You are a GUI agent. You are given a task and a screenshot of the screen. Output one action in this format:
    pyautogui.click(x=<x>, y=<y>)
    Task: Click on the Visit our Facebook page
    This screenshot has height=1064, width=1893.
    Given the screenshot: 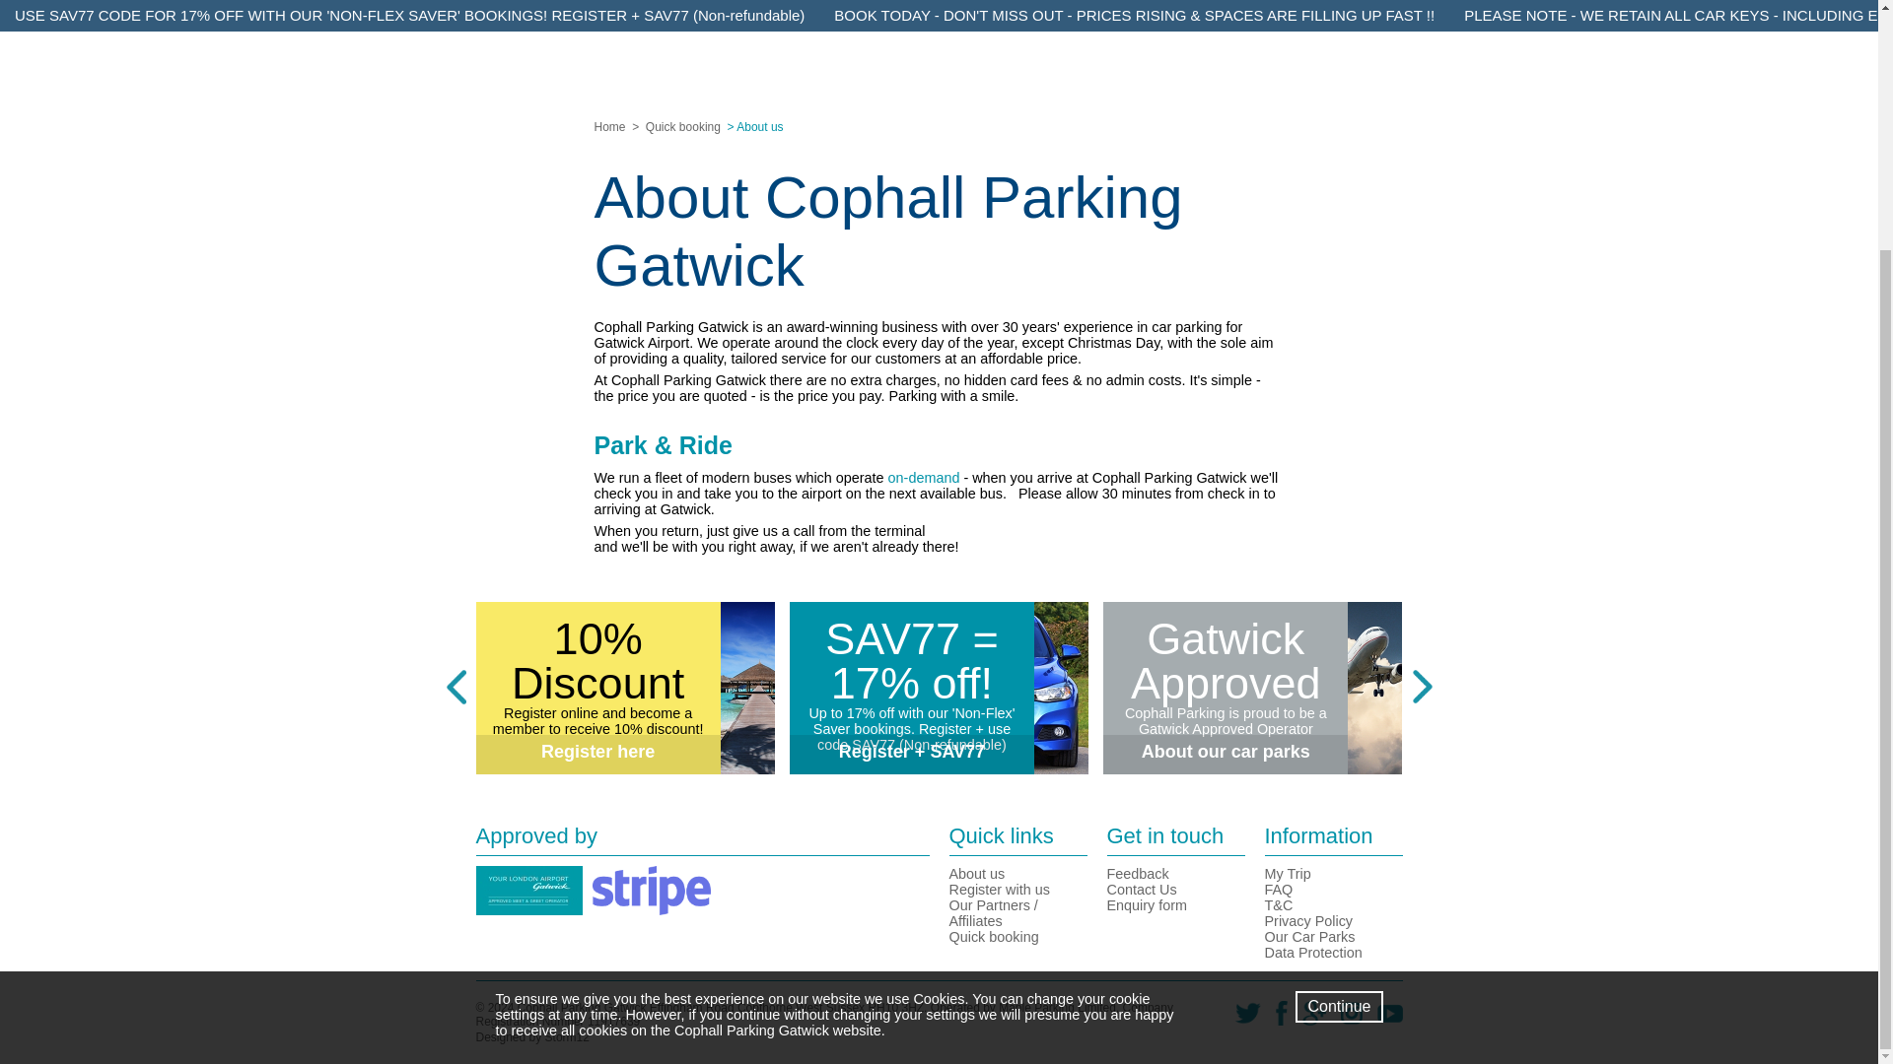 What is the action you would take?
    pyautogui.click(x=1274, y=1022)
    